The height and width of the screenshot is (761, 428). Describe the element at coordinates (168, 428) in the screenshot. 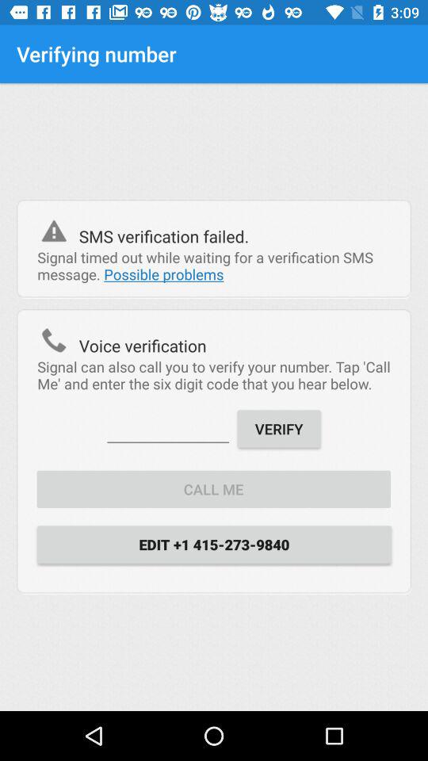

I see `text input` at that location.